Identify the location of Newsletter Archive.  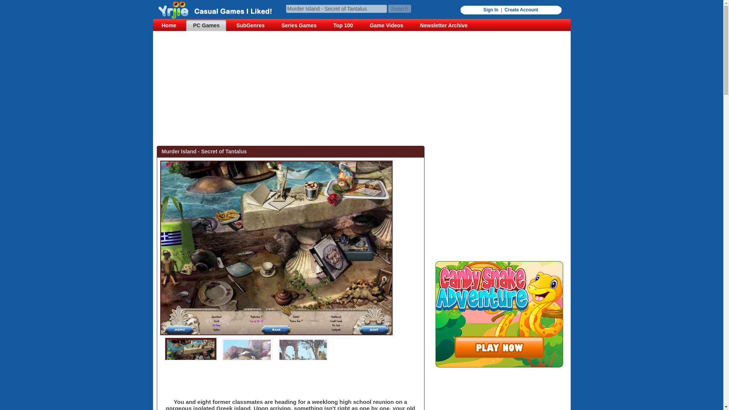
(443, 25).